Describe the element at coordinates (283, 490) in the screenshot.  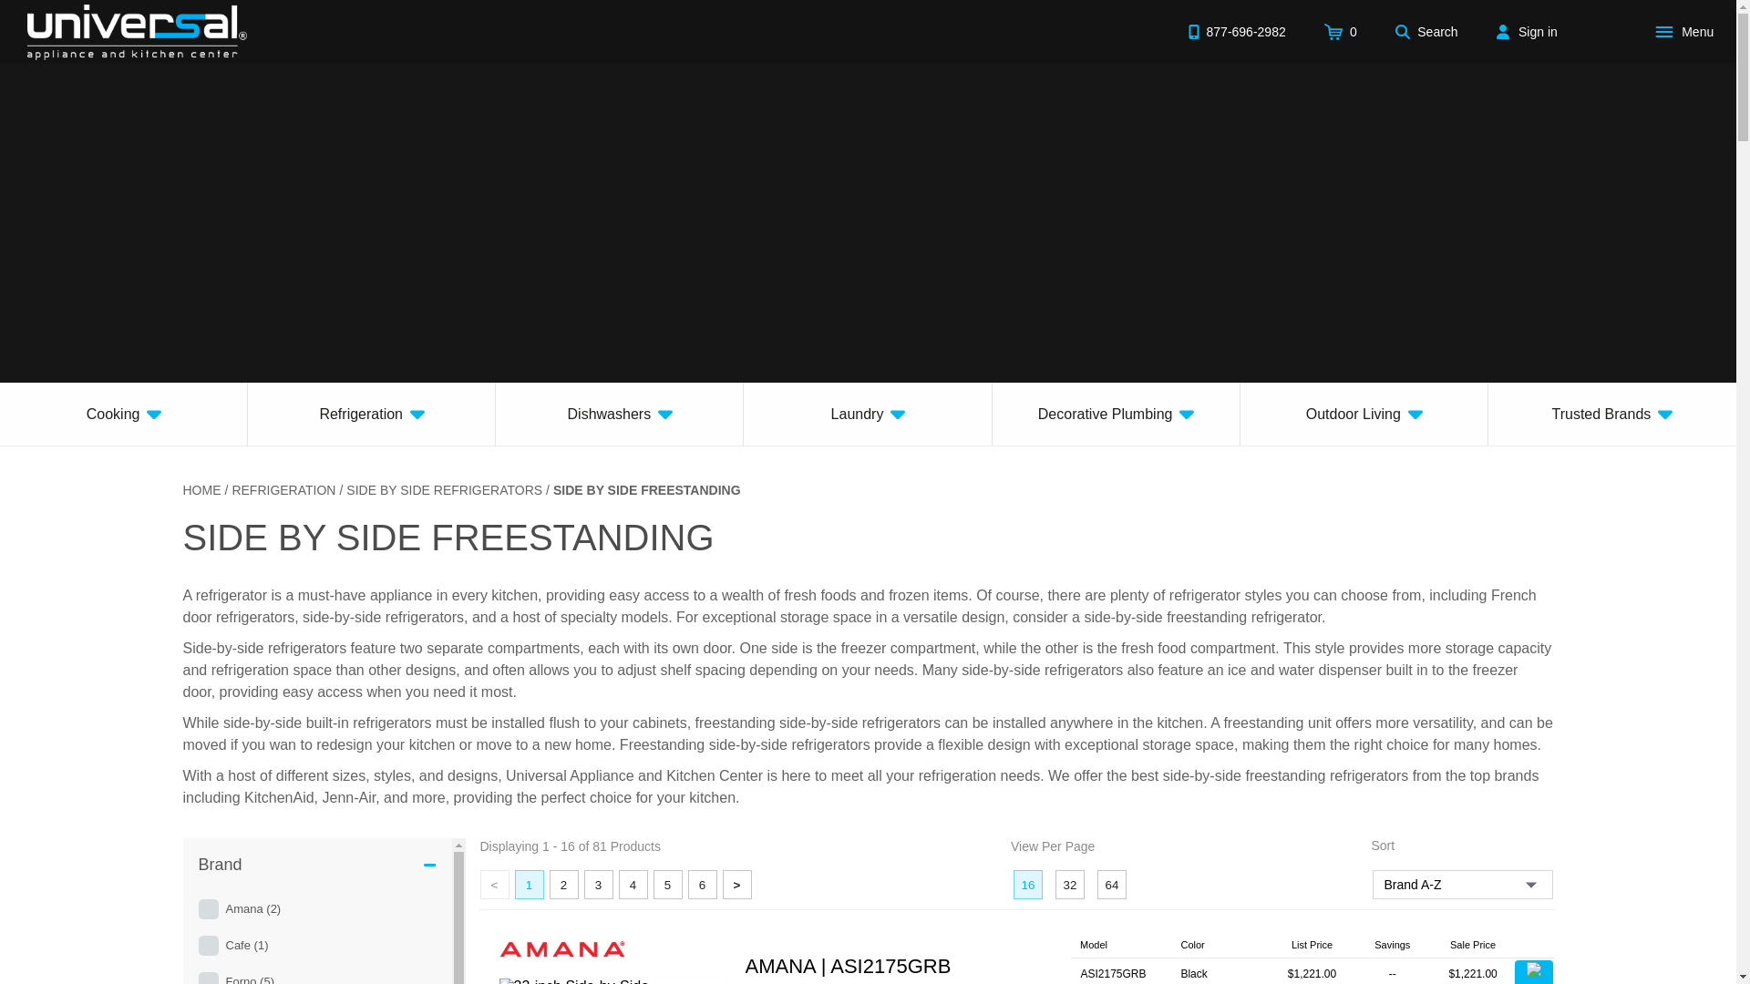
I see `REFRIGERATION` at that location.